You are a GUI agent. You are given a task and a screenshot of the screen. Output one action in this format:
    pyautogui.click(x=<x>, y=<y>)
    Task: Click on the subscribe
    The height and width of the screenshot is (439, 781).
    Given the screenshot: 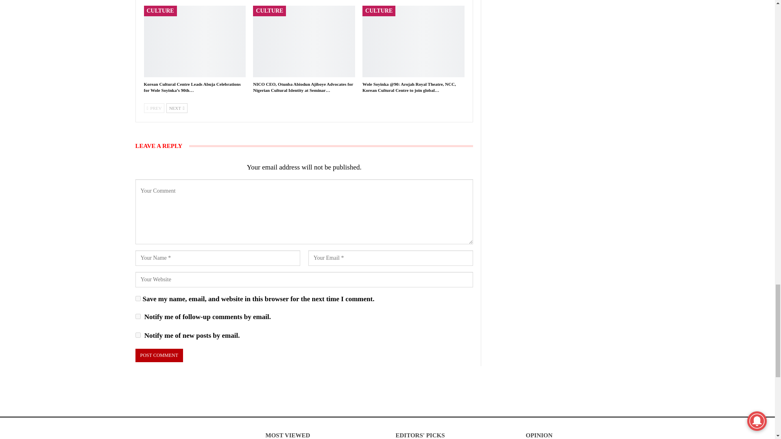 What is the action you would take?
    pyautogui.click(x=137, y=335)
    